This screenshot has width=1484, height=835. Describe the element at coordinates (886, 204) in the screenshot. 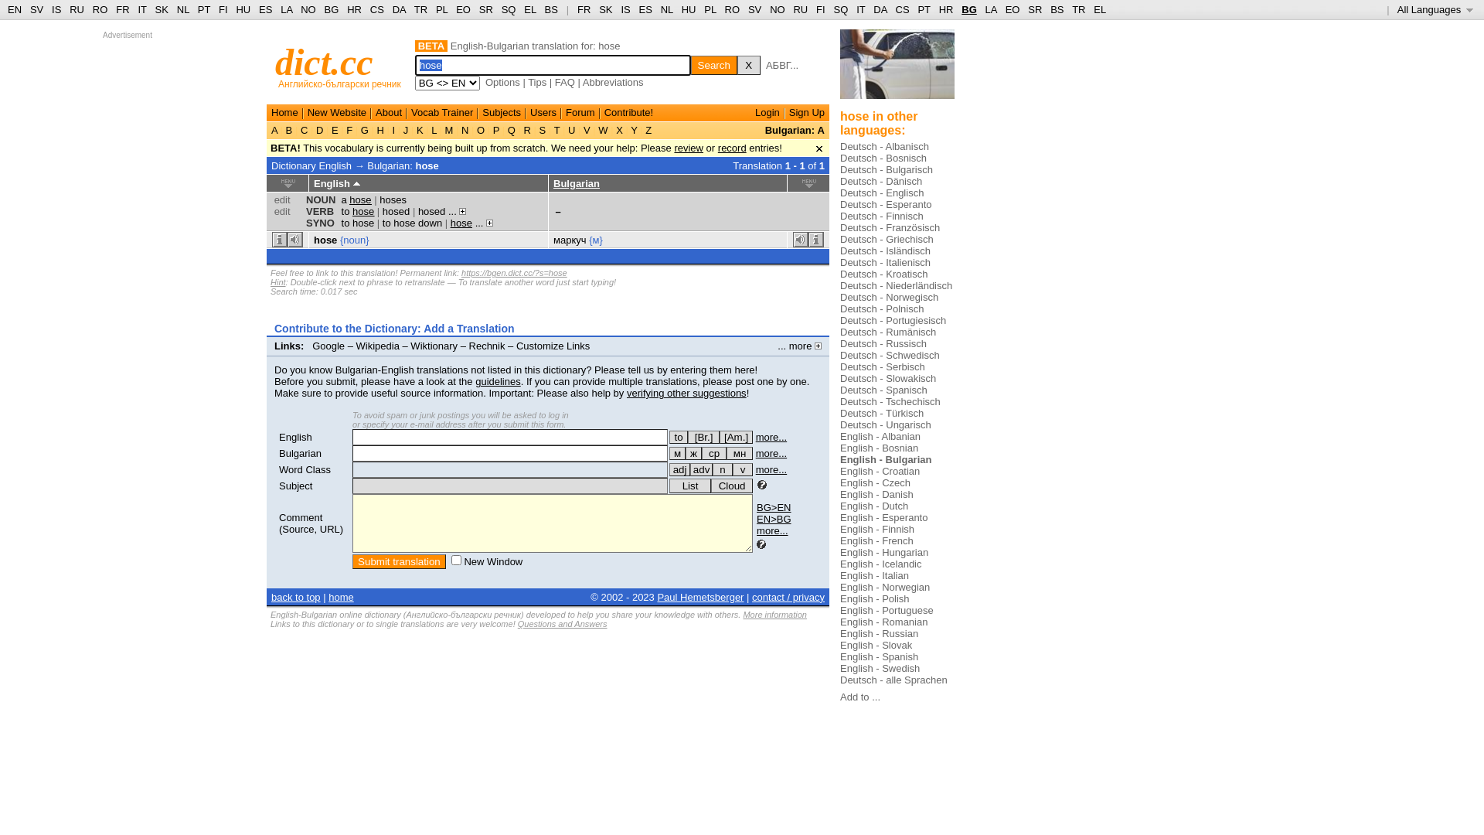

I see `Deutsch - Esperanto` at that location.